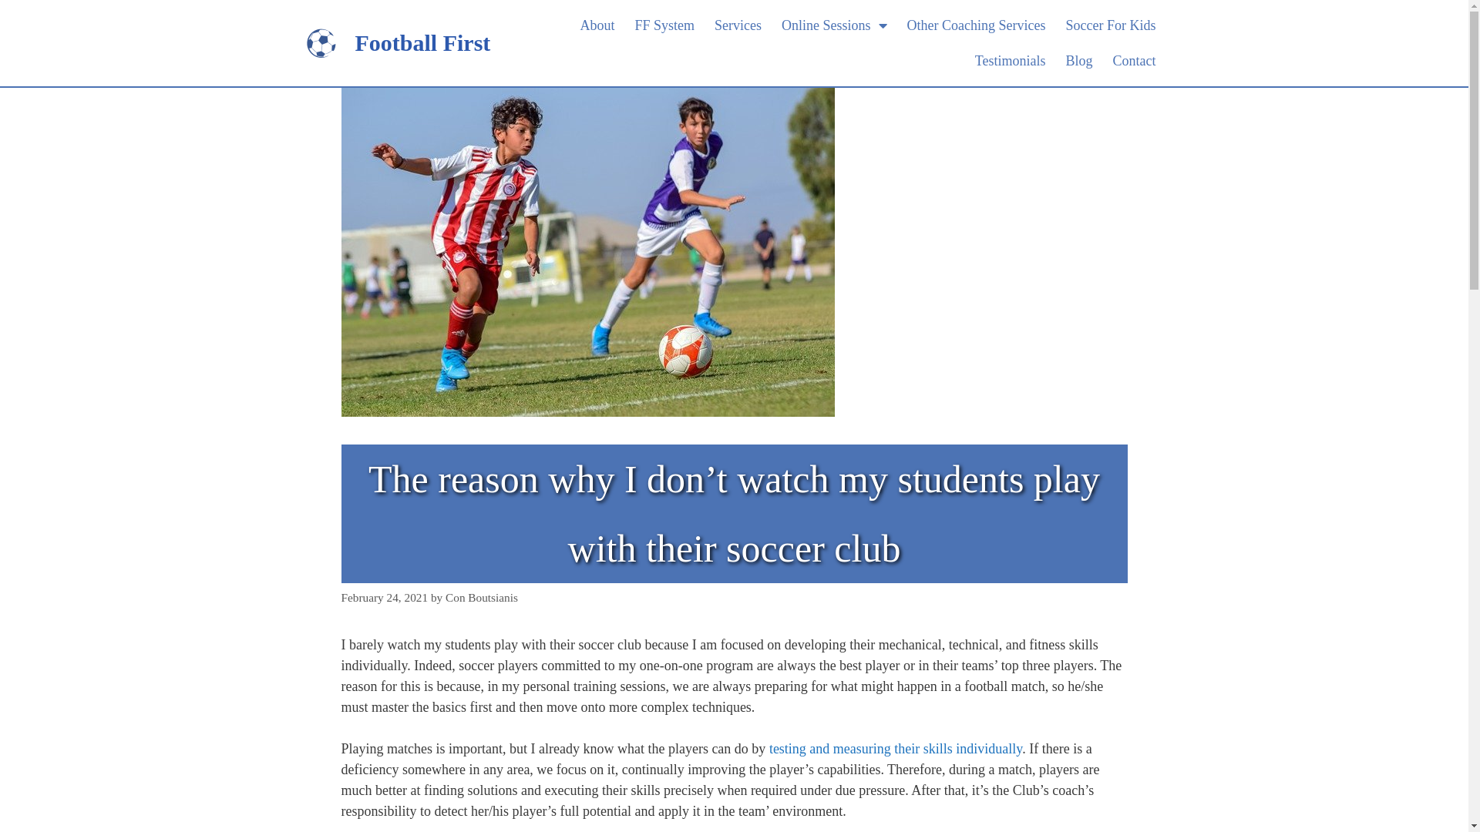 Image resolution: width=1480 pixels, height=832 pixels. I want to click on Football First, so click(422, 42).